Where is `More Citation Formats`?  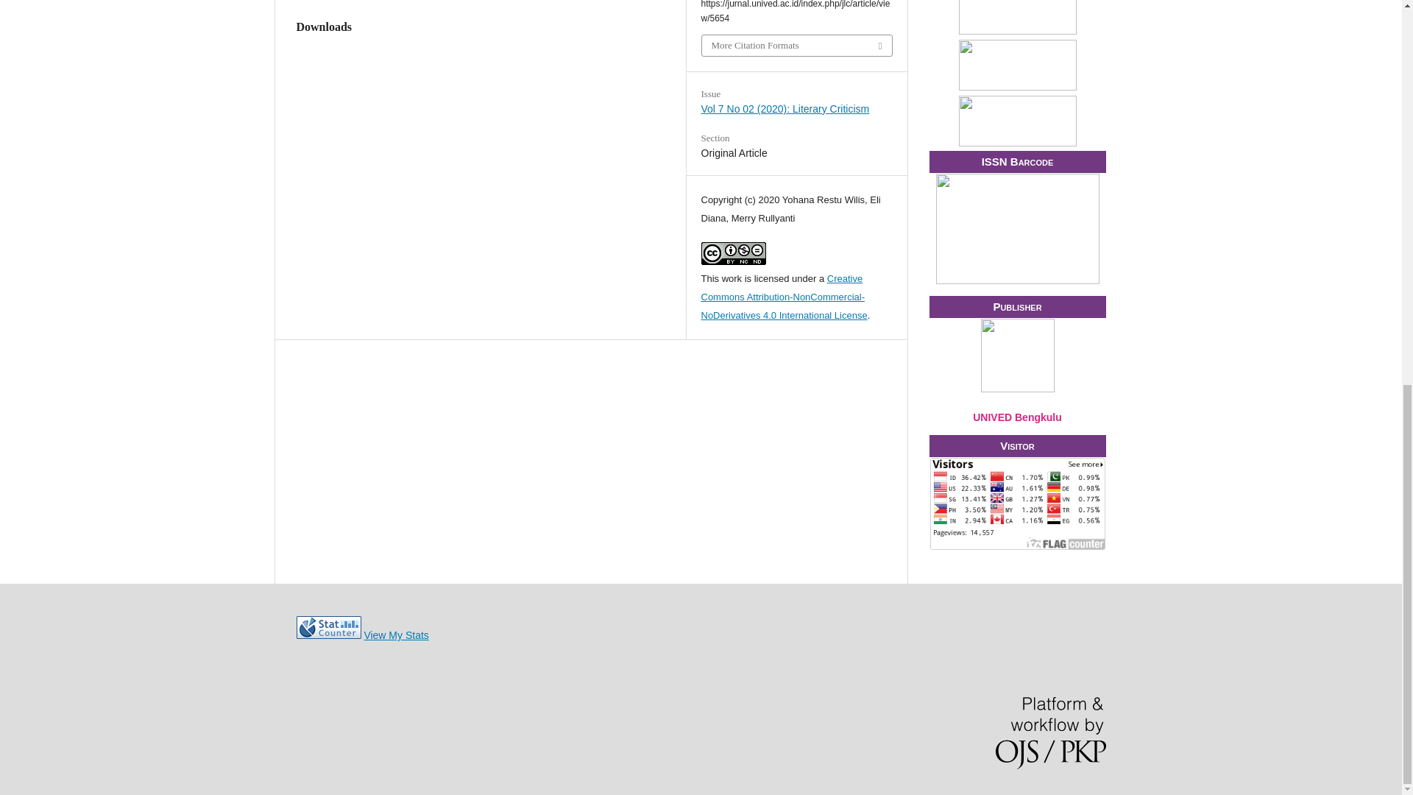 More Citation Formats is located at coordinates (796, 45).